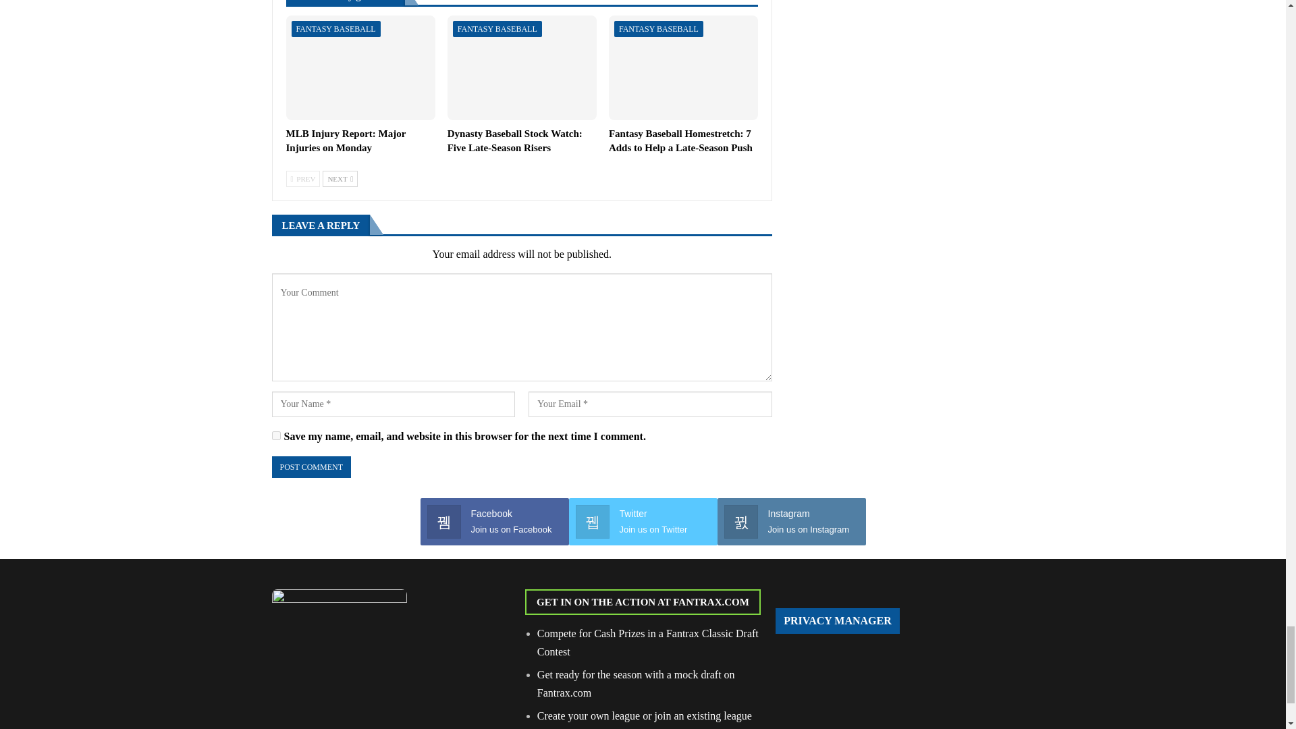  Describe the element at coordinates (310, 467) in the screenshot. I see `Post Comment` at that location.